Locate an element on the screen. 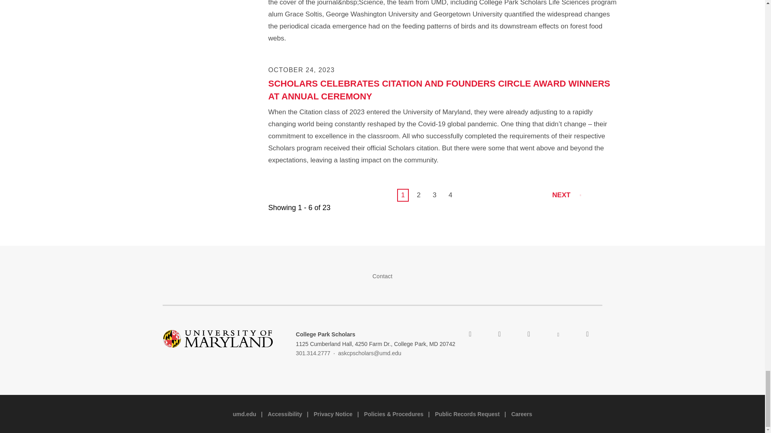 Image resolution: width=771 pixels, height=433 pixels. Go to page 2 is located at coordinates (418, 195).